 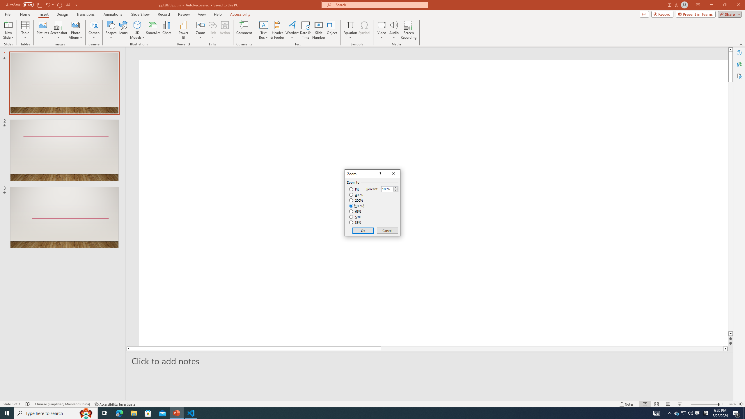 What do you see at coordinates (382, 30) in the screenshot?
I see `Video` at bounding box center [382, 30].